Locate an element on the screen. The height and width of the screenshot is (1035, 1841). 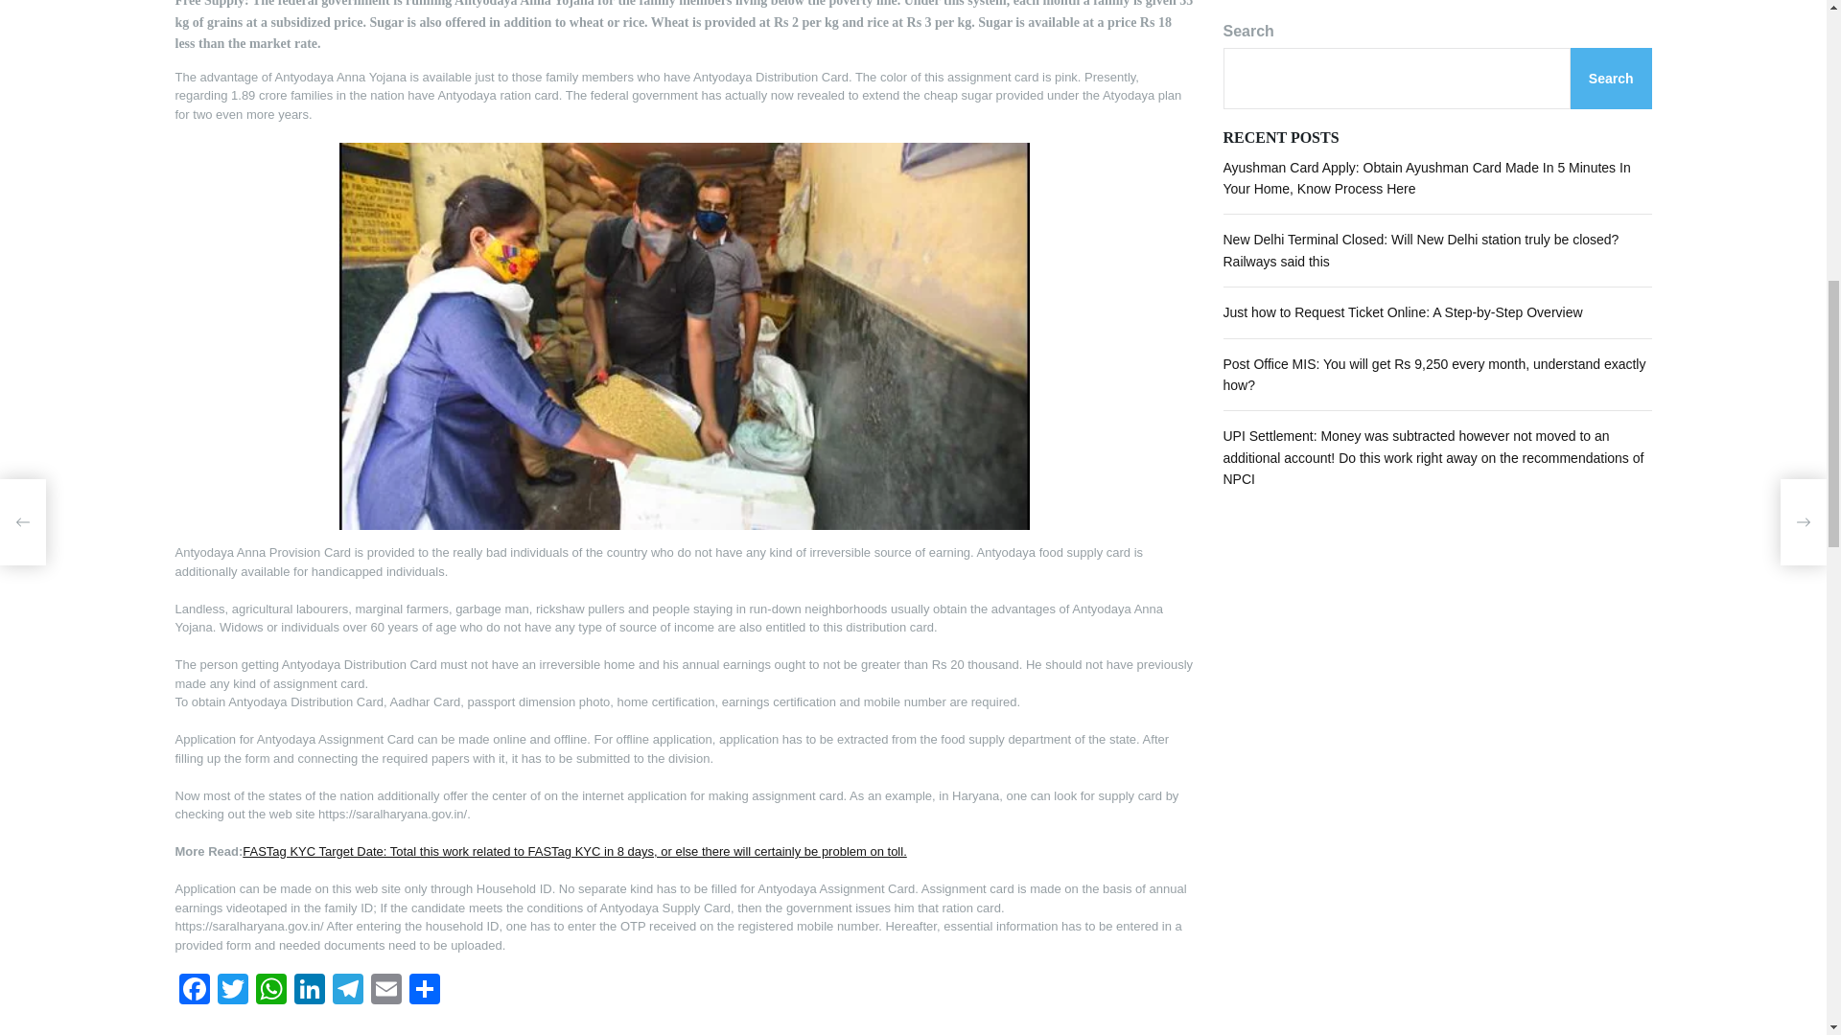
Facebook is located at coordinates (194, 991).